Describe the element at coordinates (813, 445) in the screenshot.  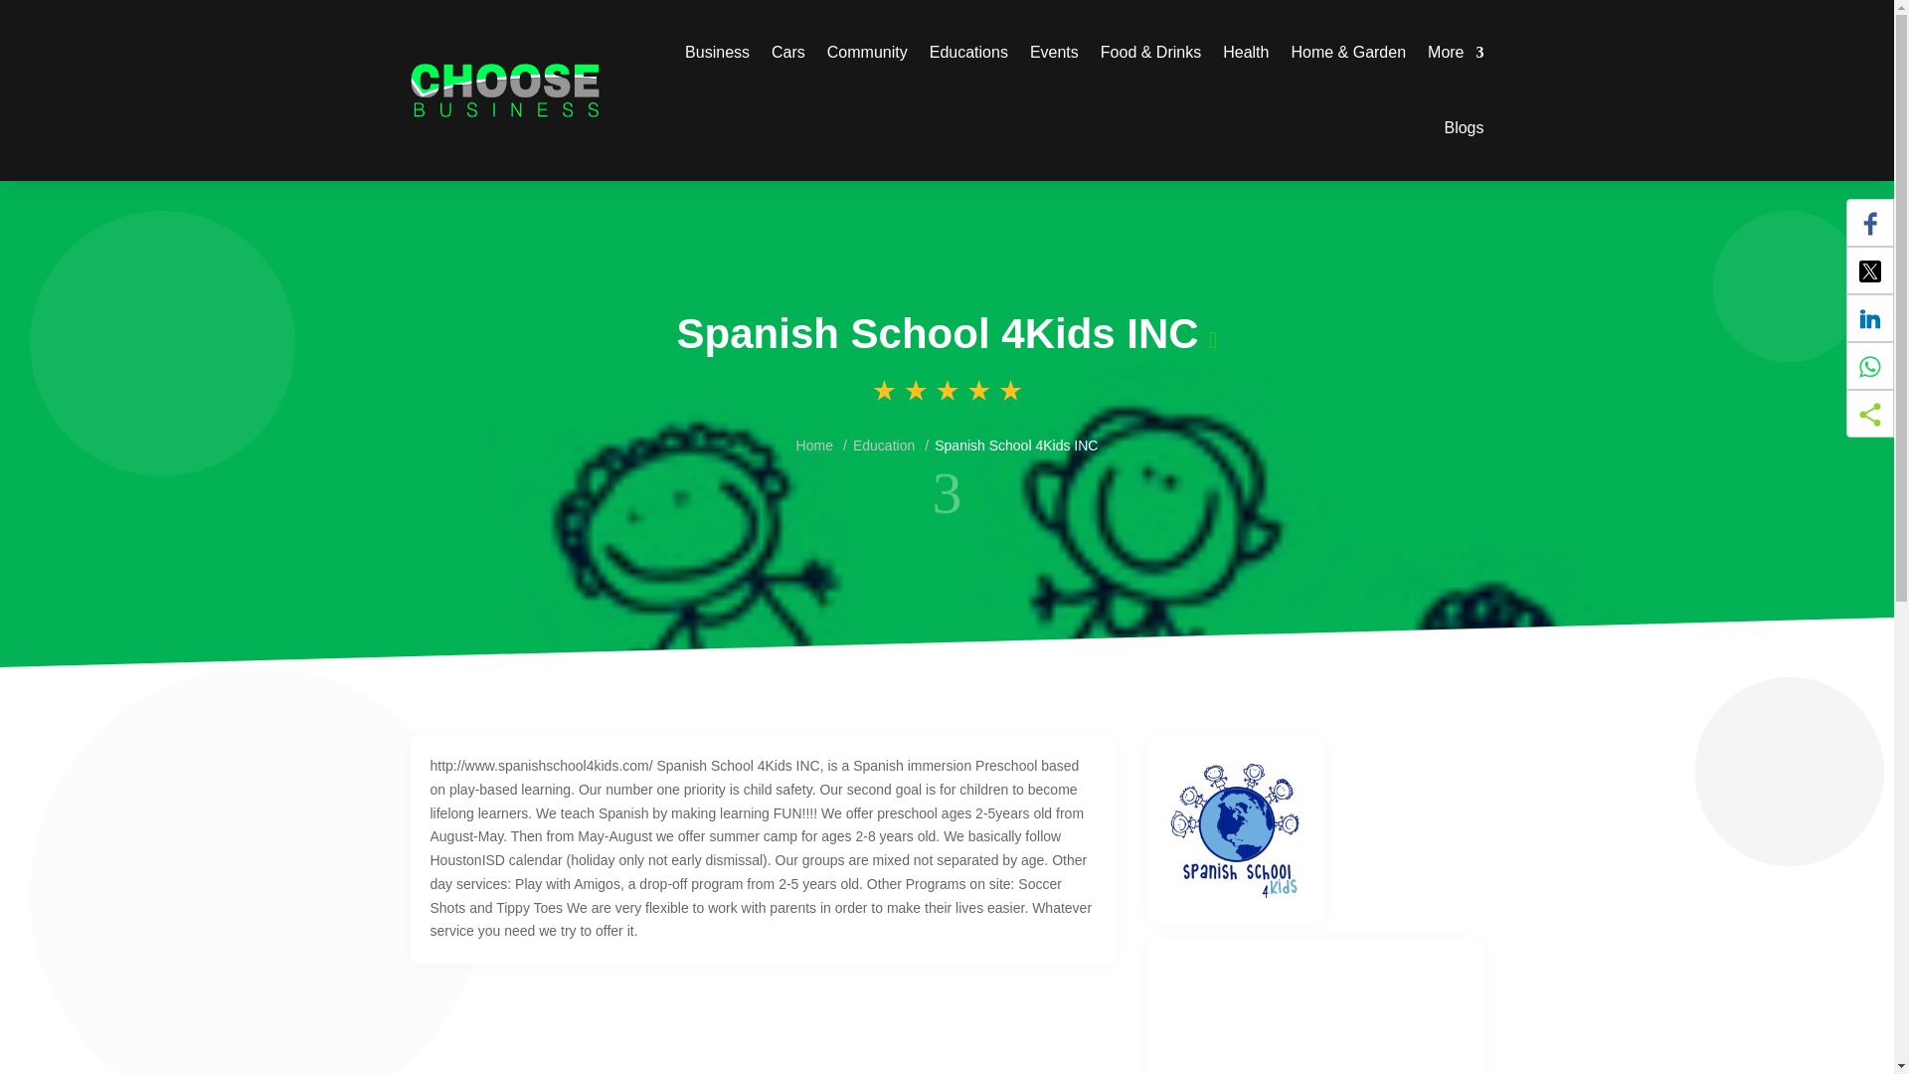
I see `Home` at that location.